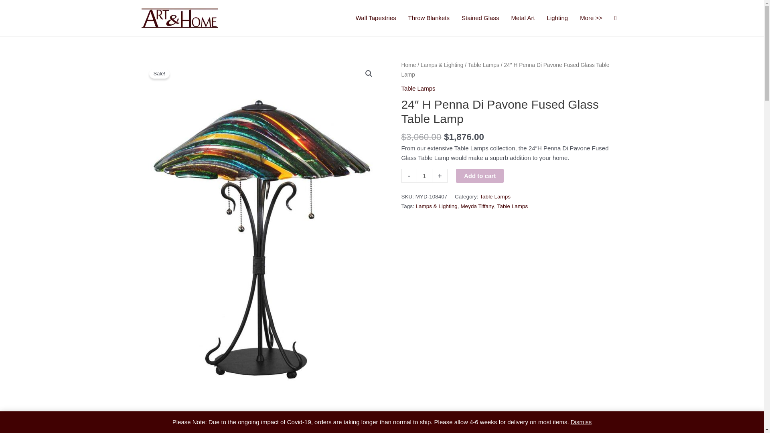 This screenshot has width=770, height=433. Describe the element at coordinates (429, 18) in the screenshot. I see `Throw Blankets` at that location.